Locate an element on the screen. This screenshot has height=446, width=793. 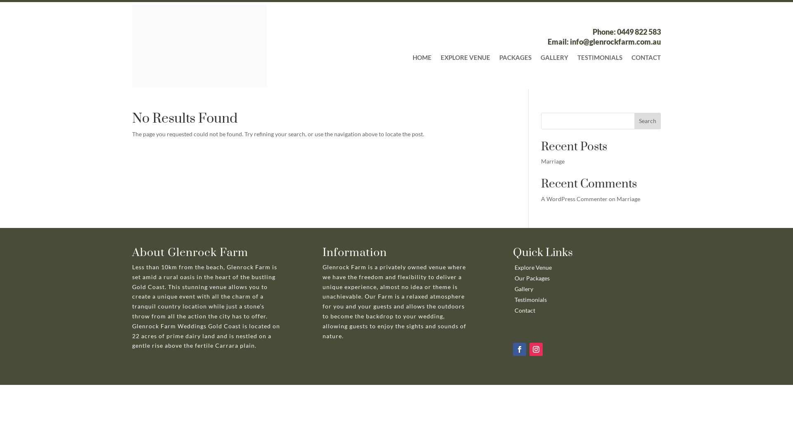
Our Packages is located at coordinates (532, 278).